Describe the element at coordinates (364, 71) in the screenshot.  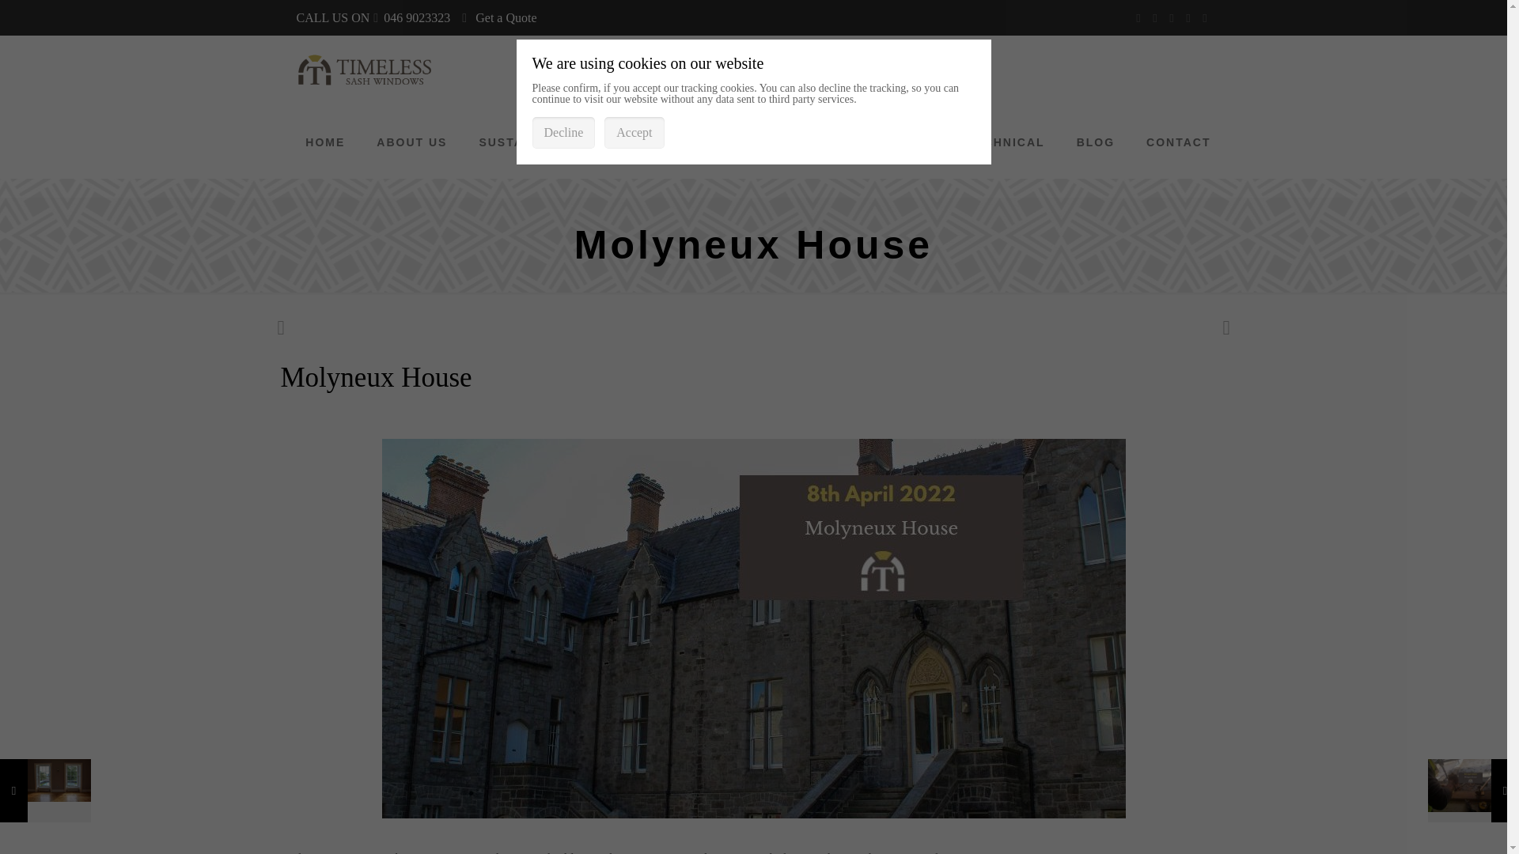
I see `Timeless Sash Windows` at that location.